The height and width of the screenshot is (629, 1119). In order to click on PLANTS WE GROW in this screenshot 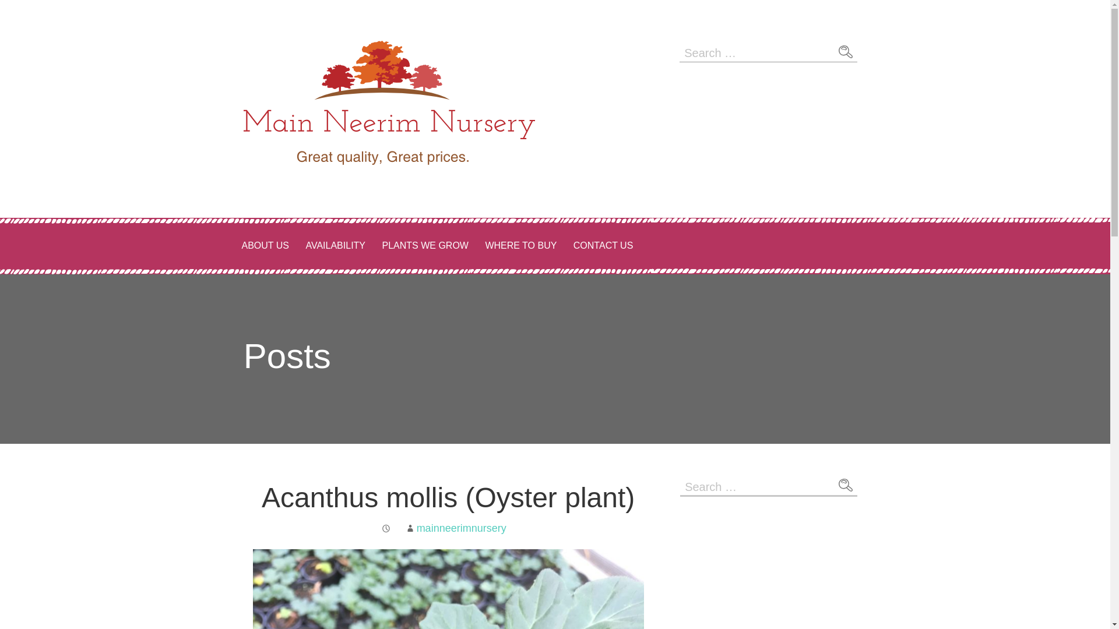, I will do `click(424, 246)`.